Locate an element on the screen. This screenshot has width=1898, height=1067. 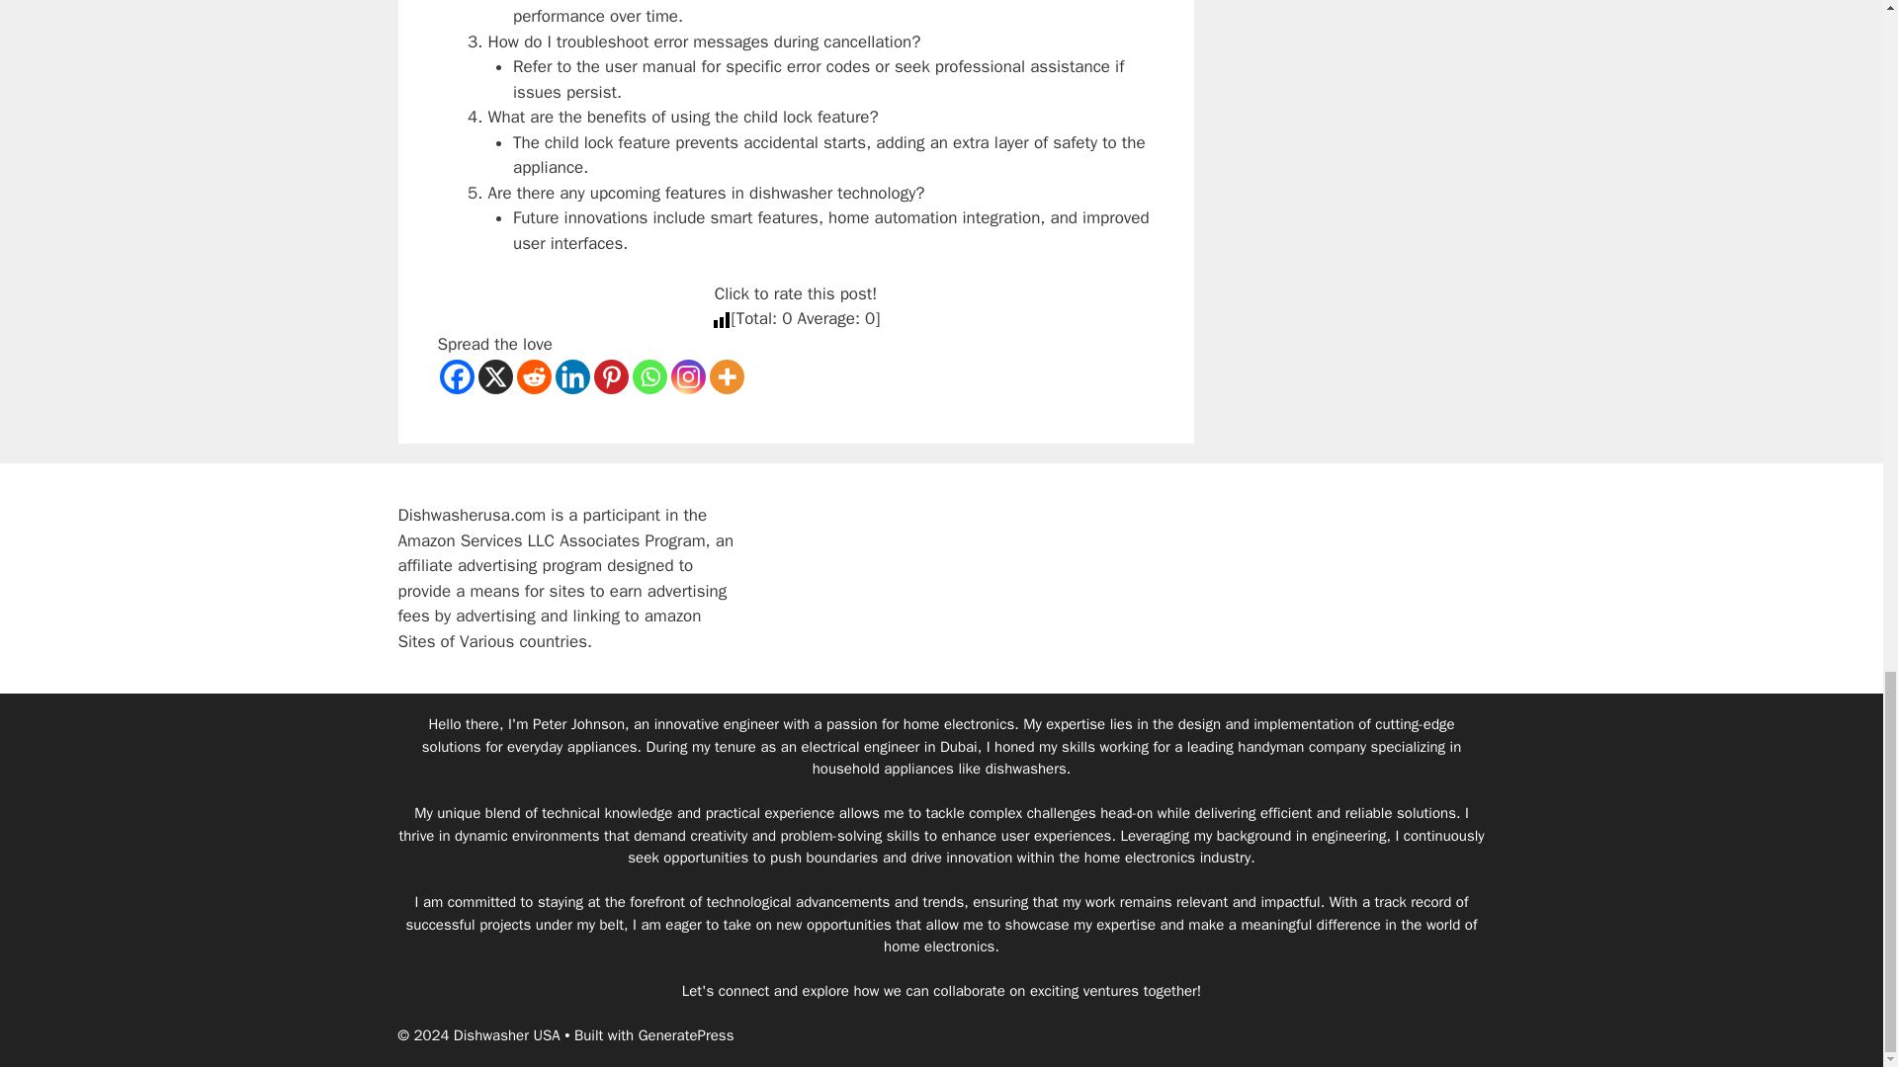
GeneratePress is located at coordinates (686, 1035).